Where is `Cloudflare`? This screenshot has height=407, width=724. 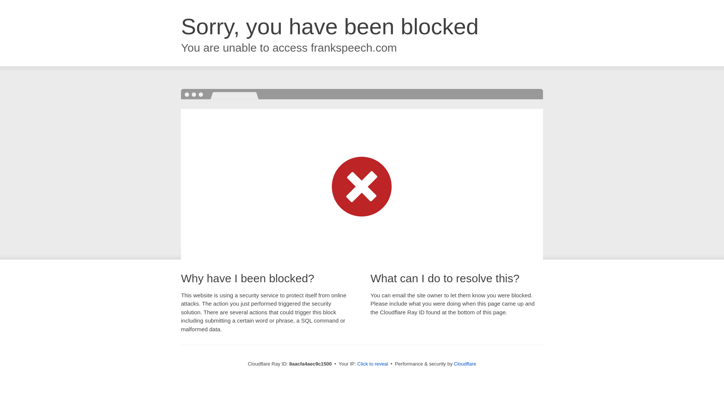
Cloudflare is located at coordinates (465, 364).